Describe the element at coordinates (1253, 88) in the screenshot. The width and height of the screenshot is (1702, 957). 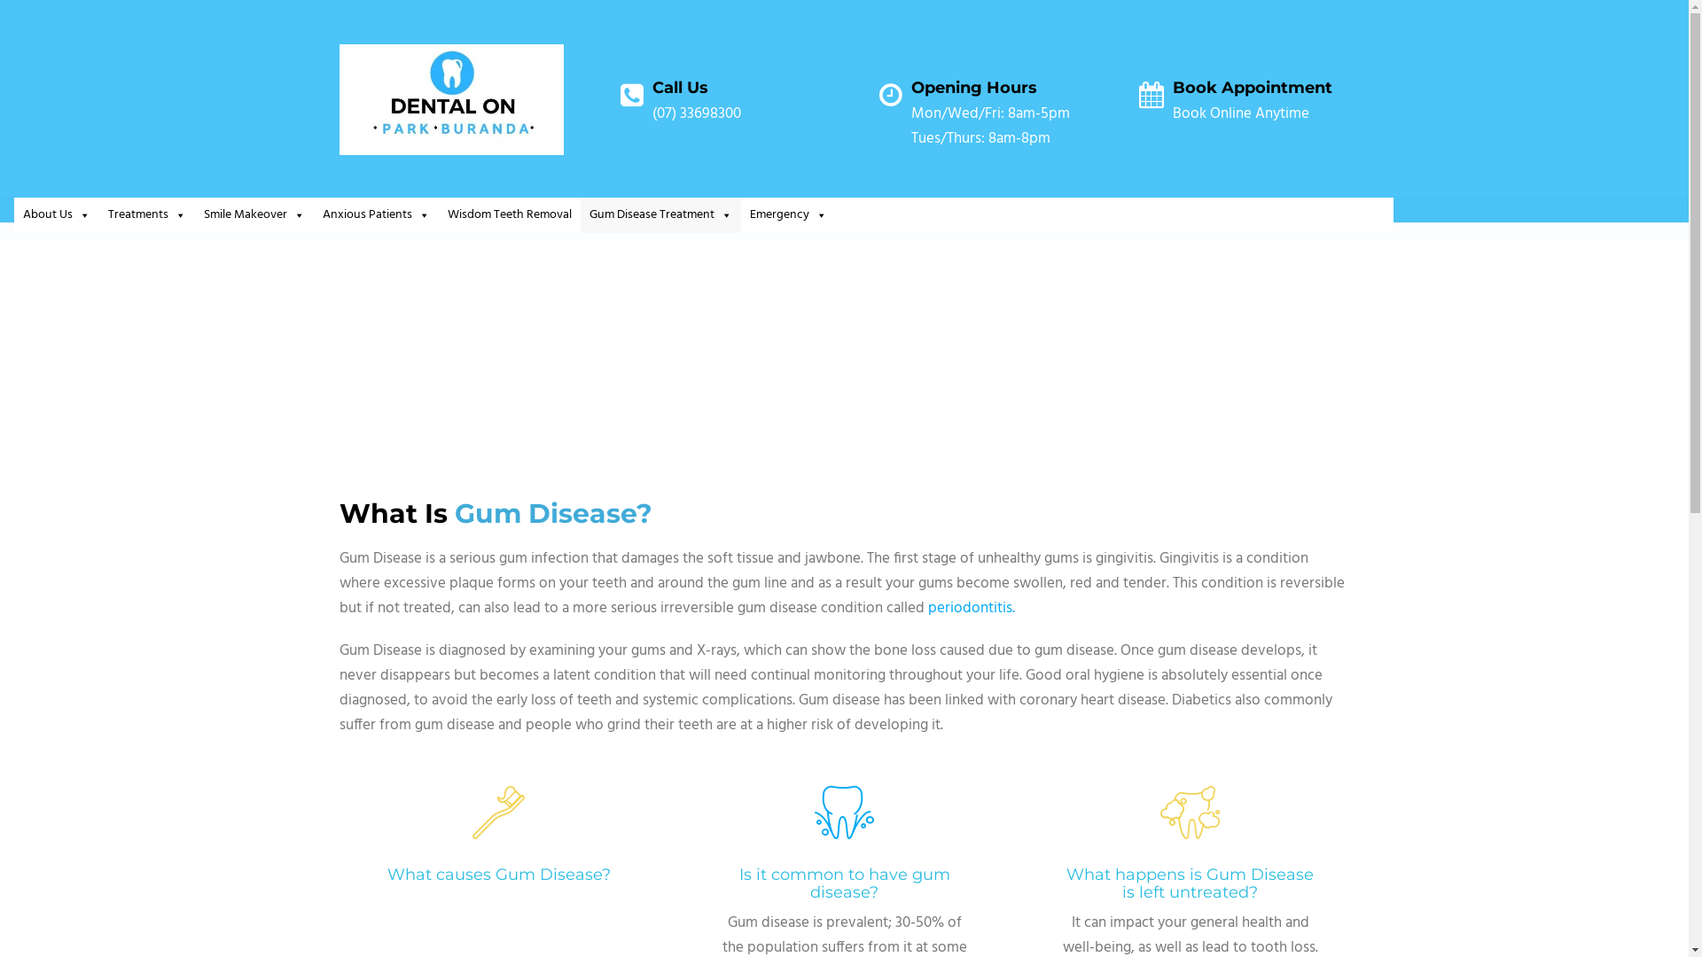
I see `Book Appointment` at that location.